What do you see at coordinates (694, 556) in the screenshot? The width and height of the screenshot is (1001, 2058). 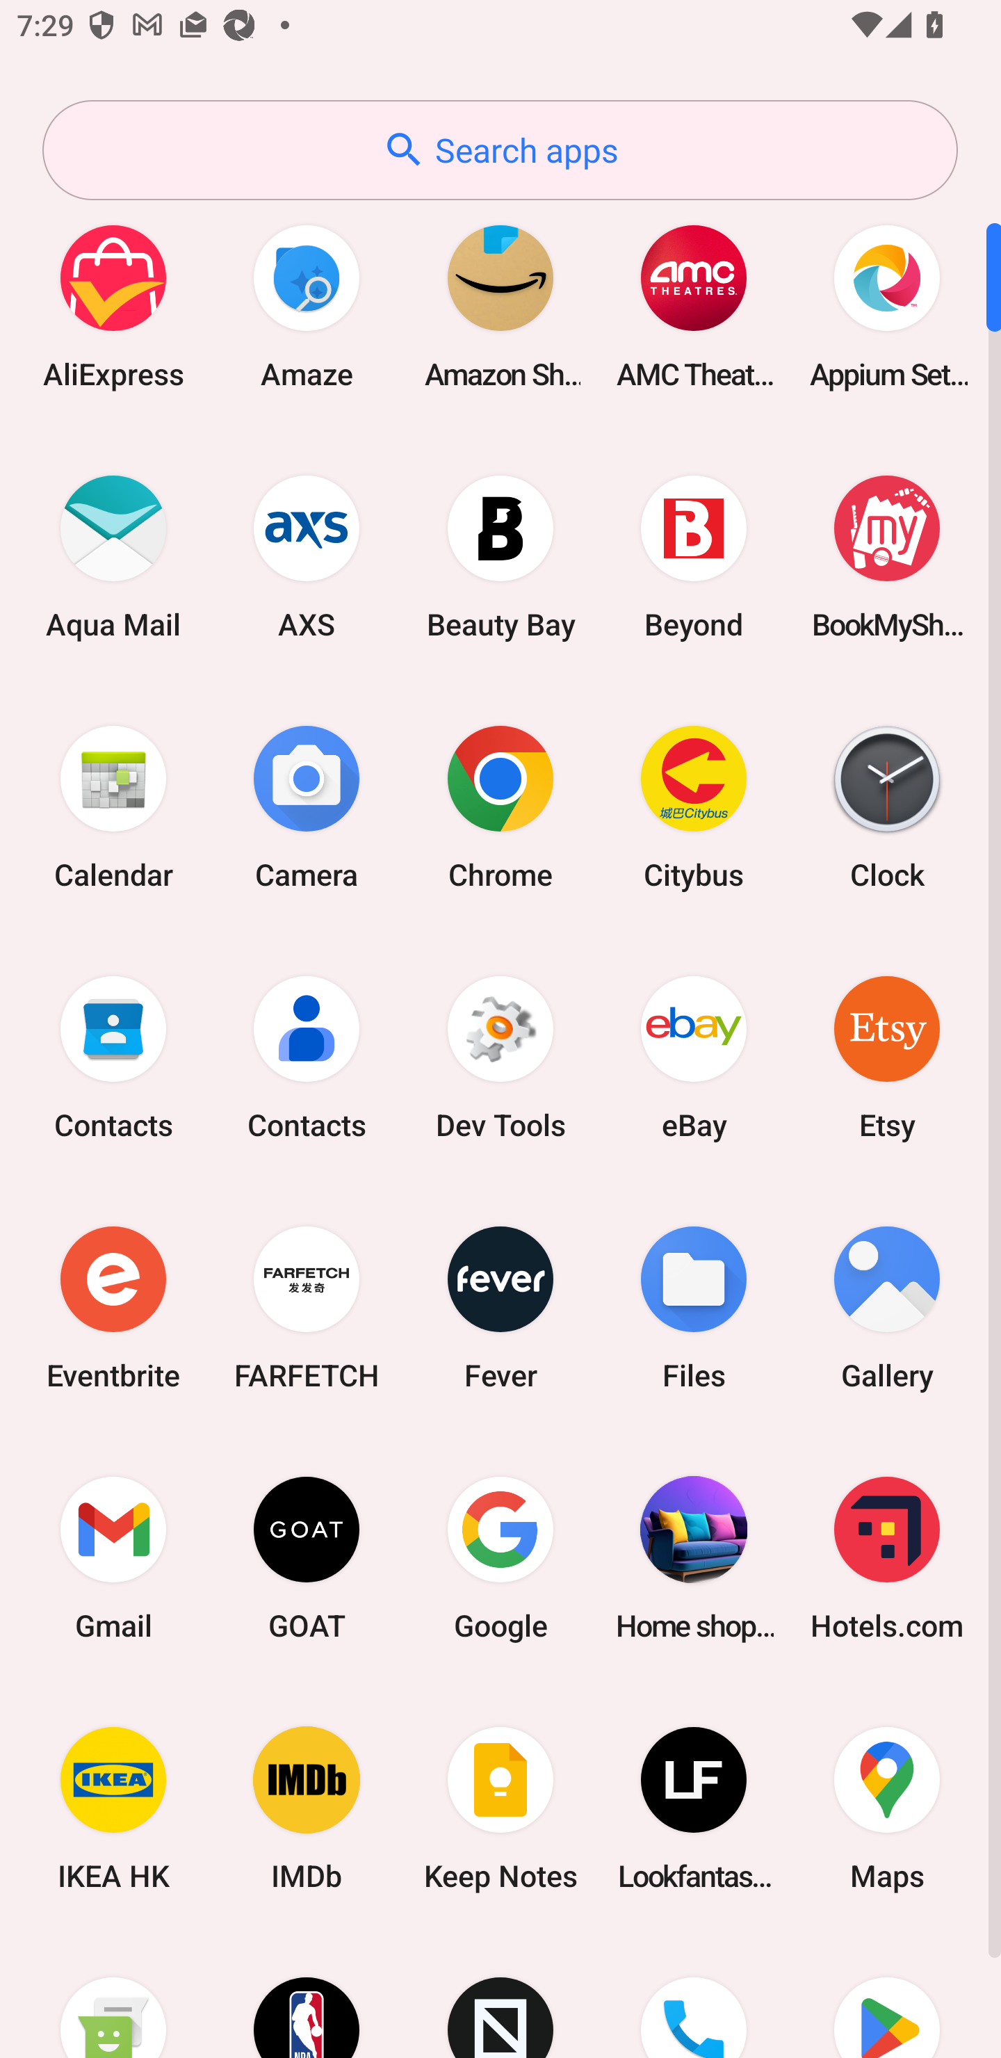 I see `Beyond` at bounding box center [694, 556].